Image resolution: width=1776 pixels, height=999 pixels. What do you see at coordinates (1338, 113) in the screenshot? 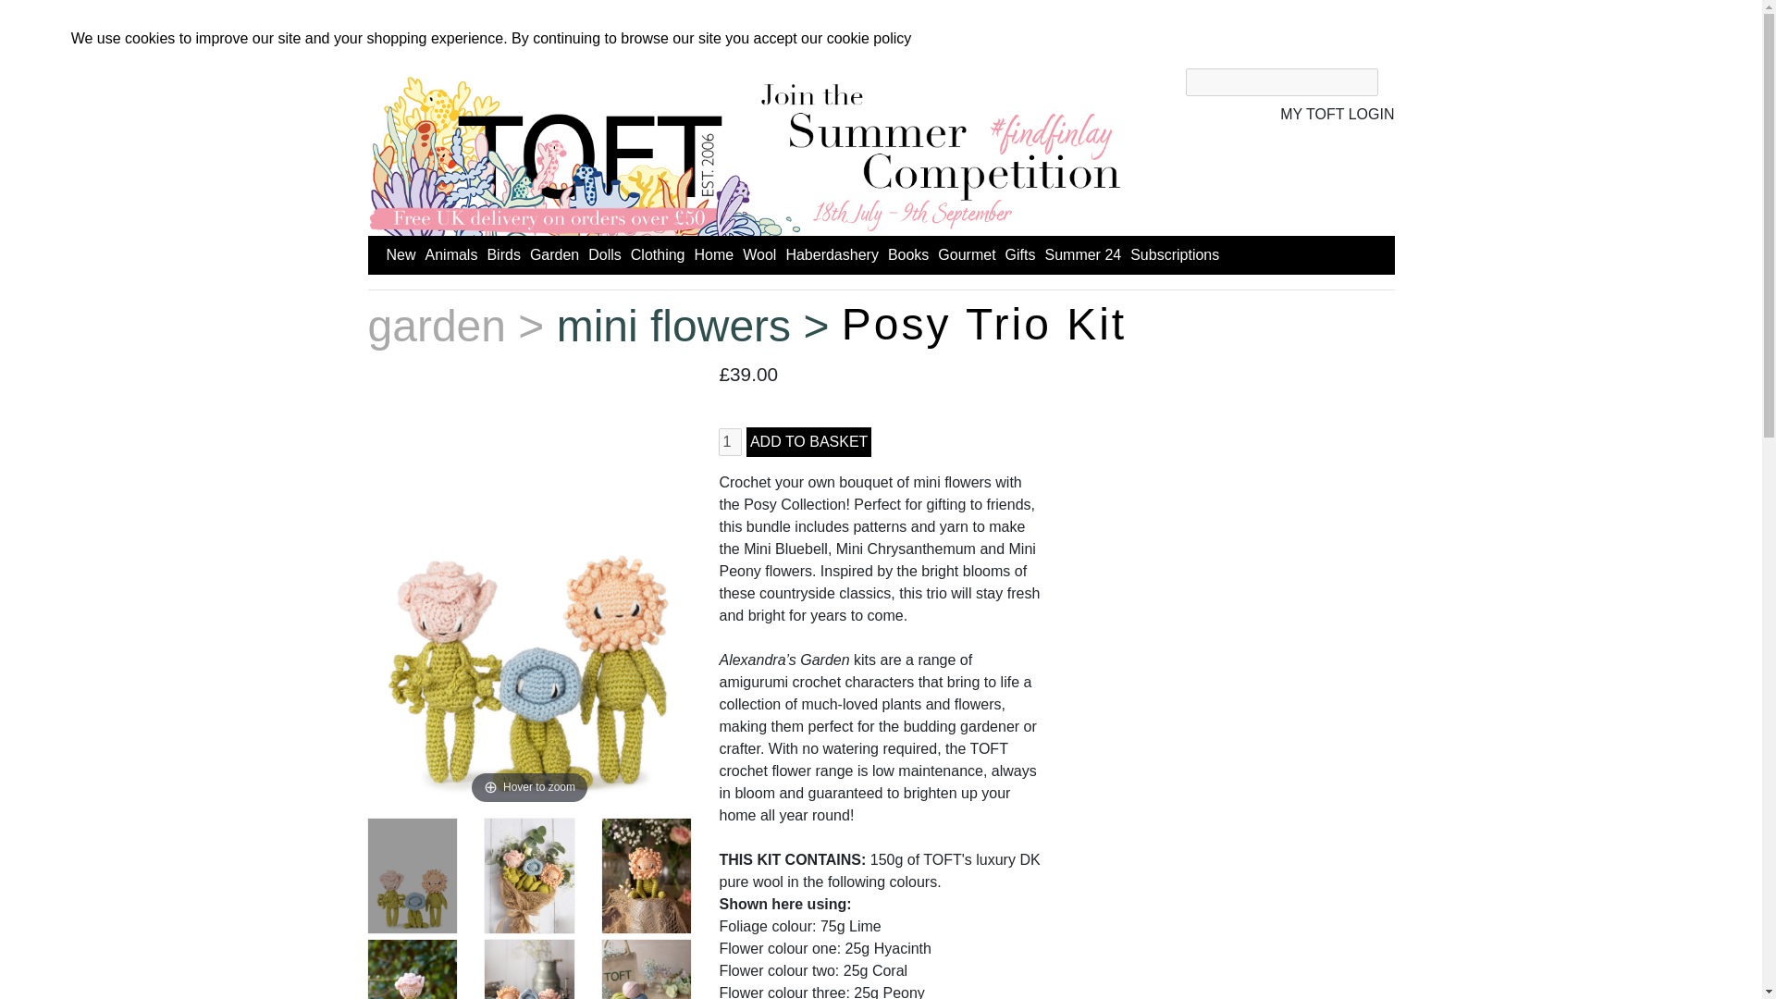
I see `MY TOFT LOGIN` at bounding box center [1338, 113].